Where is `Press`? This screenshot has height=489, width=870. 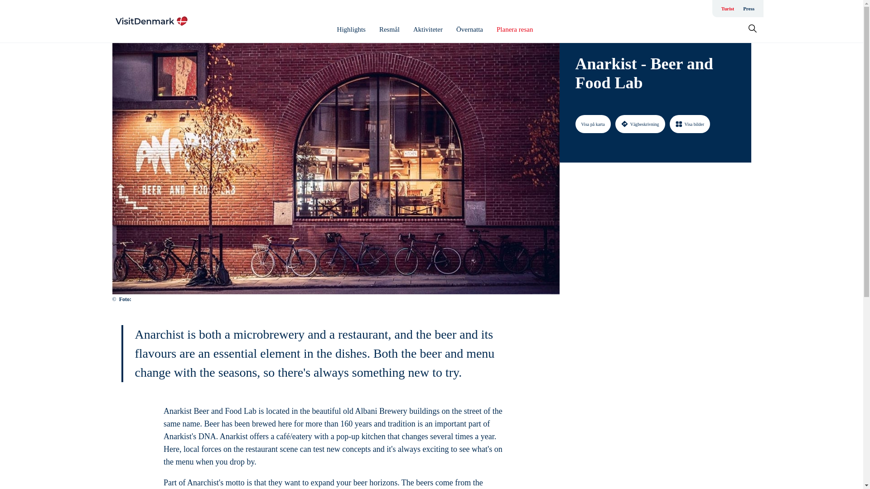
Press is located at coordinates (749, 8).